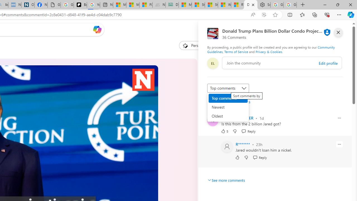  I want to click on See previous comments, so click(229, 102).